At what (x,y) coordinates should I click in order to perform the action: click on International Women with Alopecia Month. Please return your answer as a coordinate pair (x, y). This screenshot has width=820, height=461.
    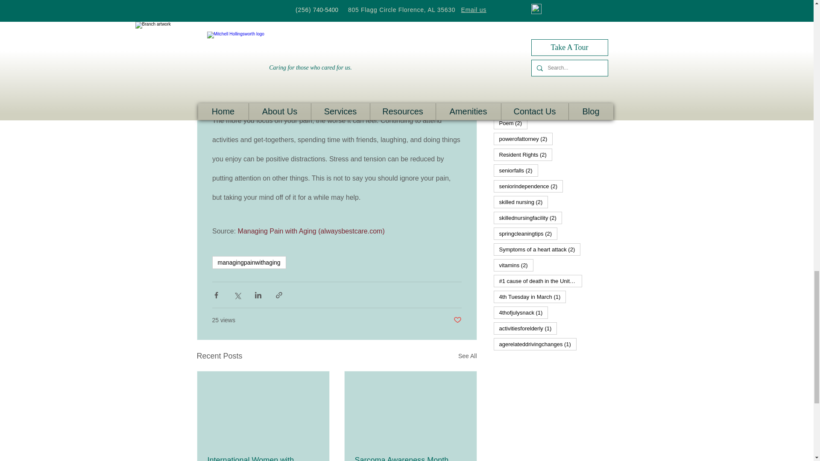
    Looking at the image, I should click on (263, 458).